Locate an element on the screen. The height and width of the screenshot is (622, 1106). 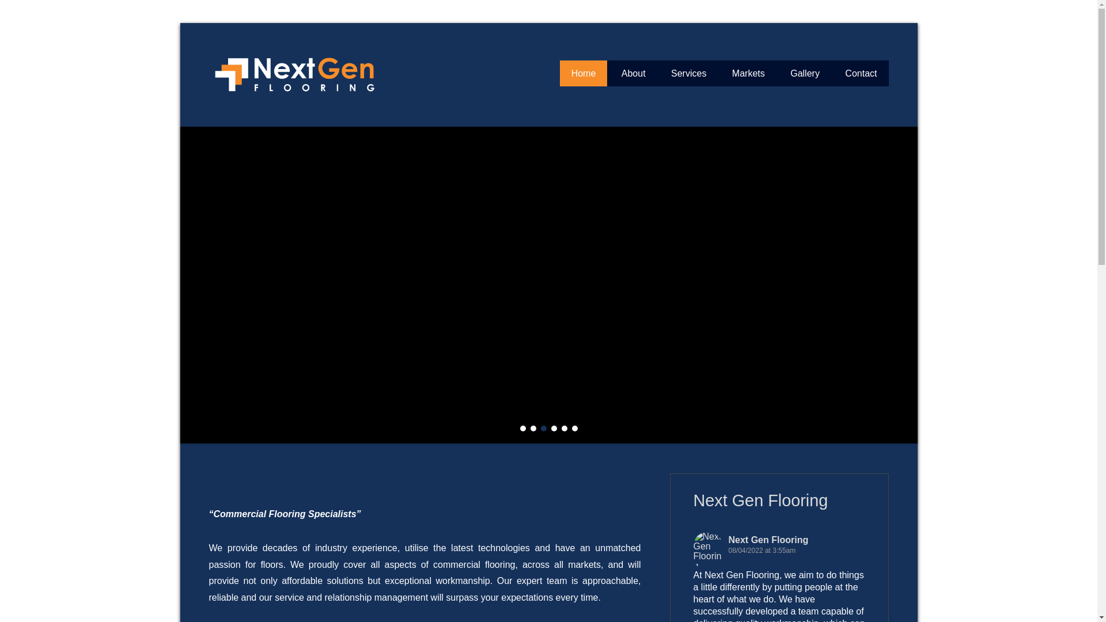
harris-scarfe is located at coordinates (548, 285).